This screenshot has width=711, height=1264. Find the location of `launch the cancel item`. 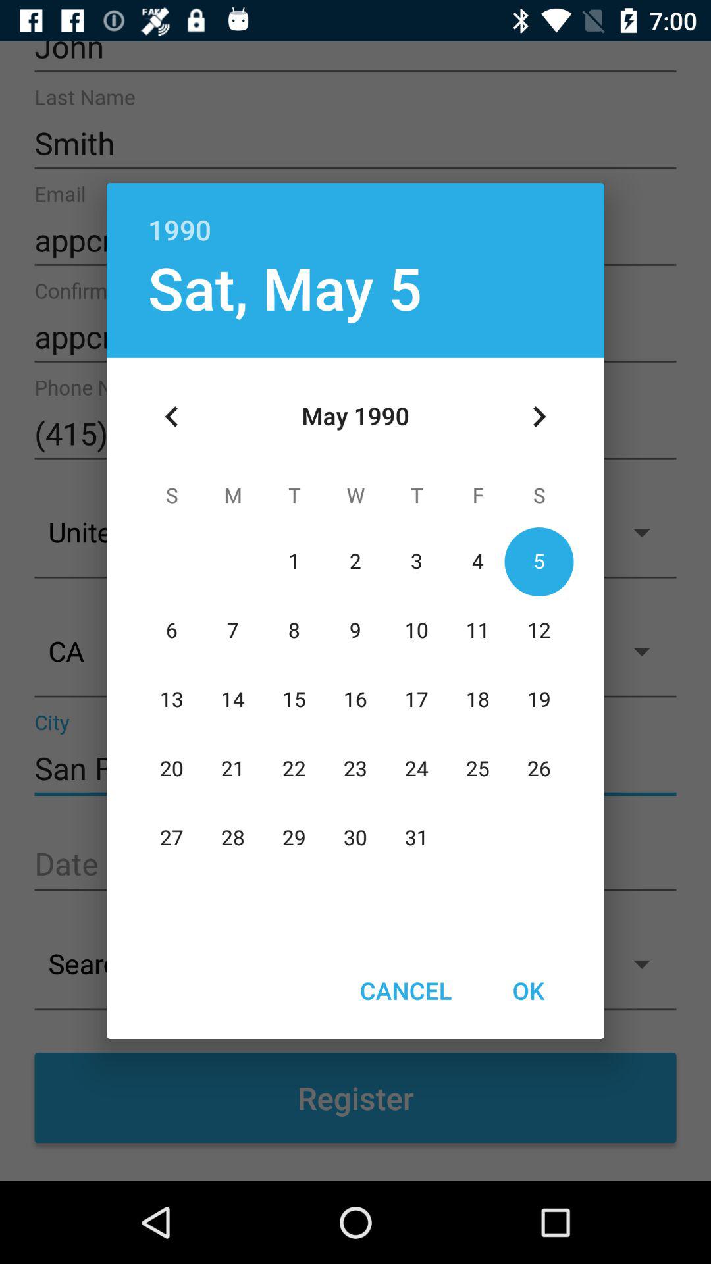

launch the cancel item is located at coordinates (406, 990).